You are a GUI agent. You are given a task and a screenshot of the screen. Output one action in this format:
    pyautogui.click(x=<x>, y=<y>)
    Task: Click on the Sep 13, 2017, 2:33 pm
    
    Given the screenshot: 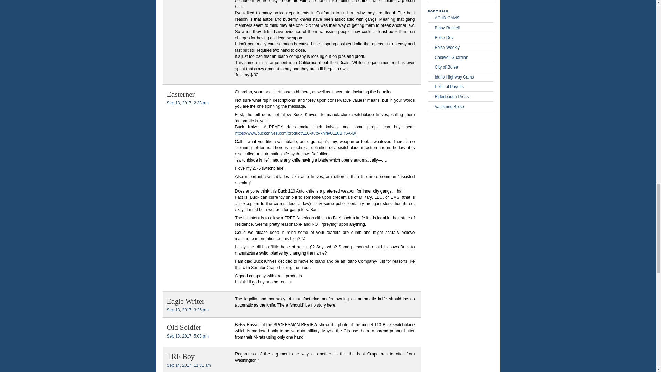 What is the action you would take?
    pyautogui.click(x=187, y=103)
    